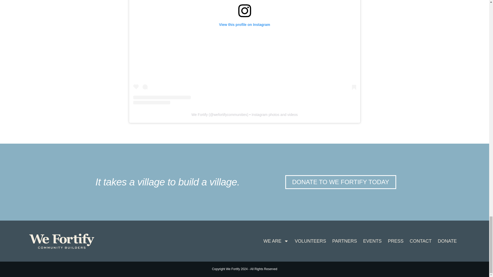 This screenshot has height=277, width=493. What do you see at coordinates (199, 114) in the screenshot?
I see `We Fortify` at bounding box center [199, 114].